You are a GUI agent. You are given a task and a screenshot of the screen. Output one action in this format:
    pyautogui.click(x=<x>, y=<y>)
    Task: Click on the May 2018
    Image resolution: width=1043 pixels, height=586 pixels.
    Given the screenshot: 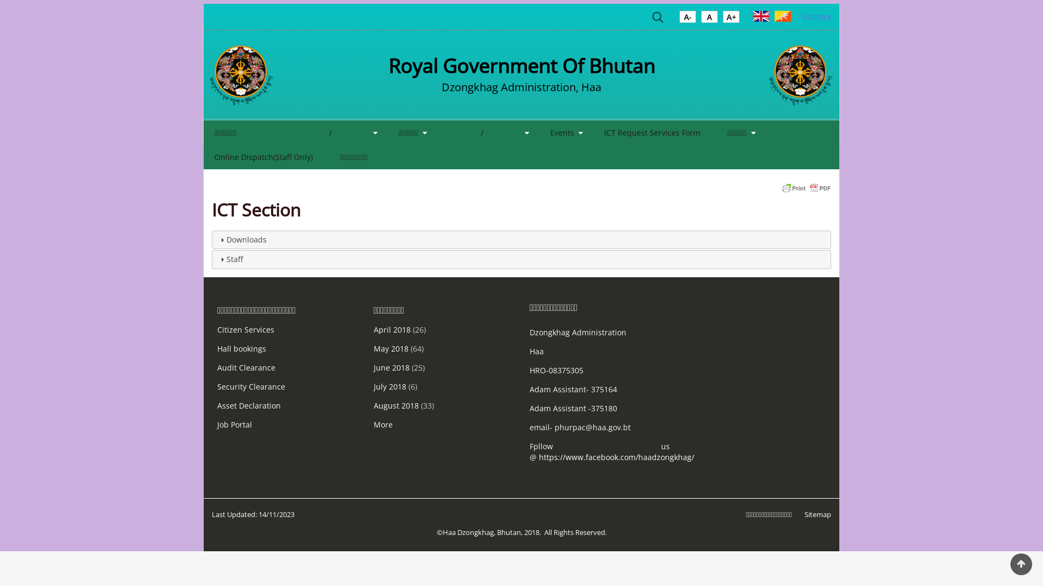 What is the action you would take?
    pyautogui.click(x=391, y=348)
    